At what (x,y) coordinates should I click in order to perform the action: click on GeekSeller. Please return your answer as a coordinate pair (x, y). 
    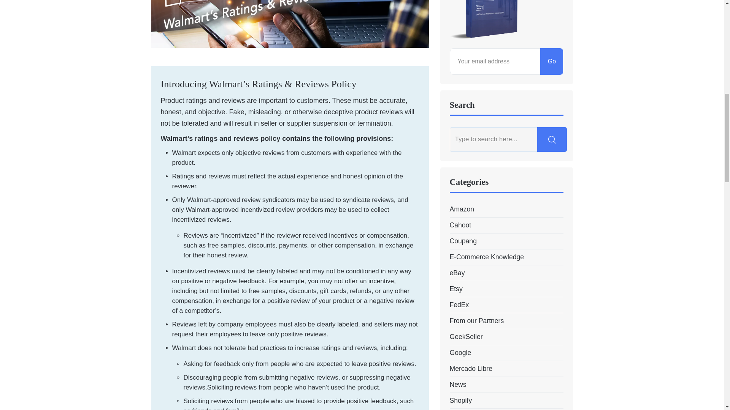
    Looking at the image, I should click on (466, 336).